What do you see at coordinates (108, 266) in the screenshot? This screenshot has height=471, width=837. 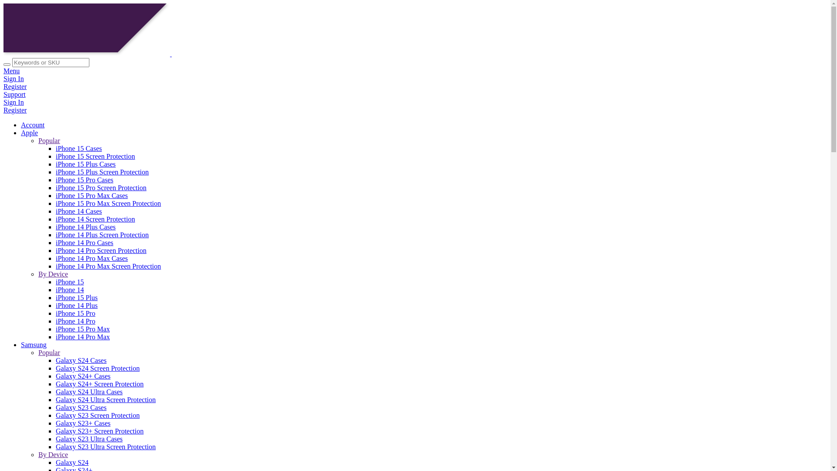 I see `iPhone 14 Pro Max Screen Protection` at bounding box center [108, 266].